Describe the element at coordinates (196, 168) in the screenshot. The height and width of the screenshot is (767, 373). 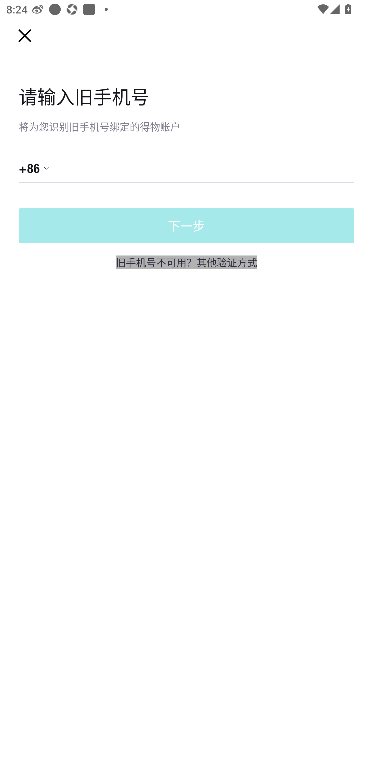
I see ` ` at that location.